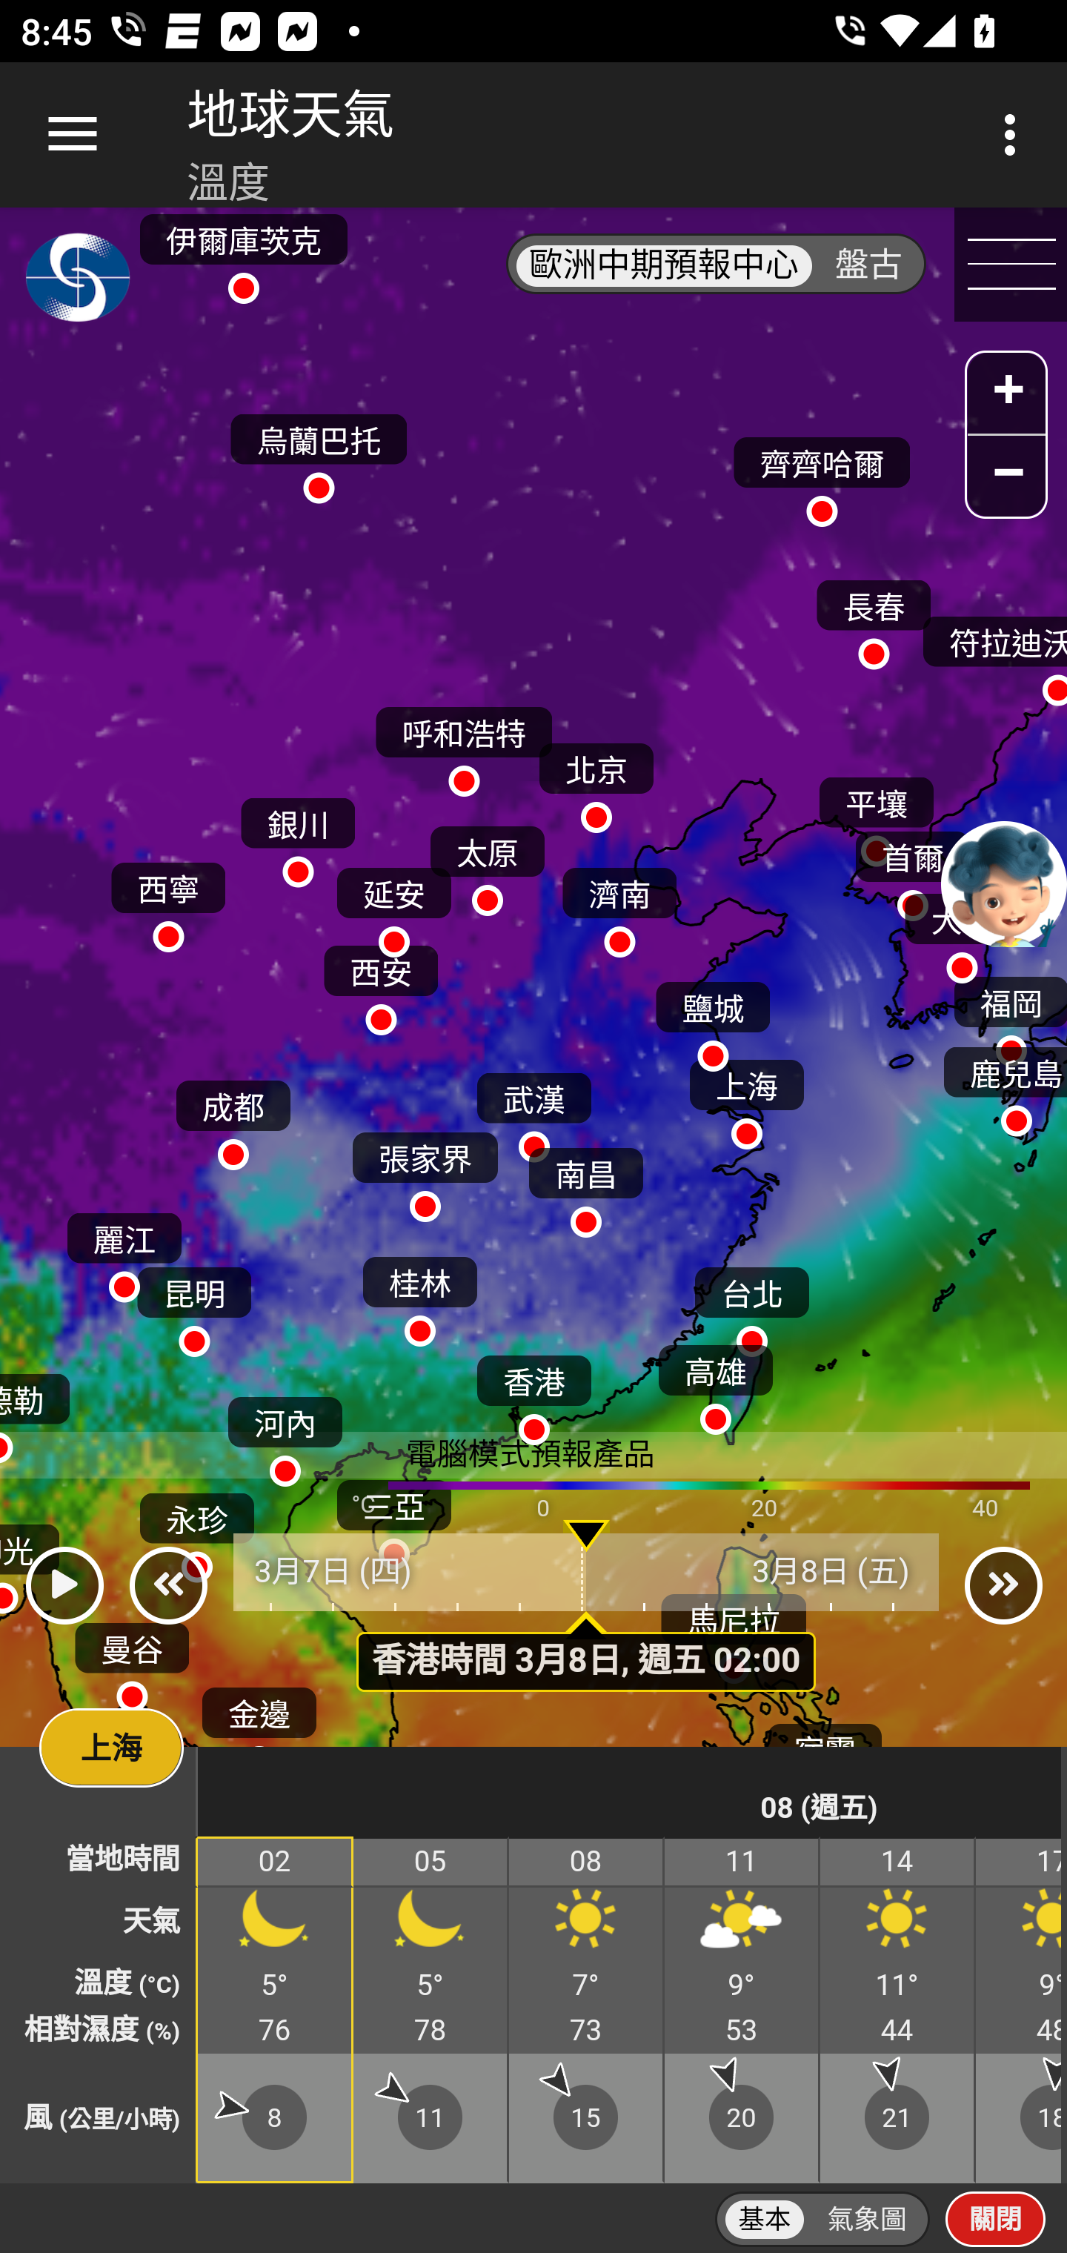 Image resolution: width=1067 pixels, height=2253 pixels. Describe the element at coordinates (911, 869) in the screenshot. I see `首爾` at that location.